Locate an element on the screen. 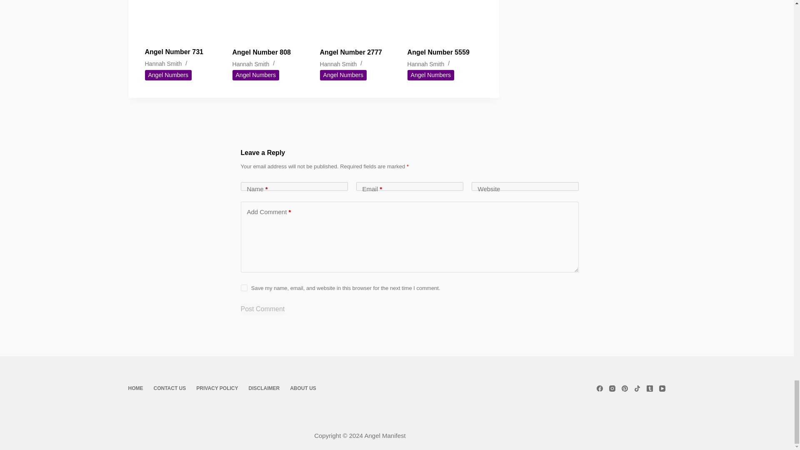 The image size is (800, 450). yes is located at coordinates (244, 287).